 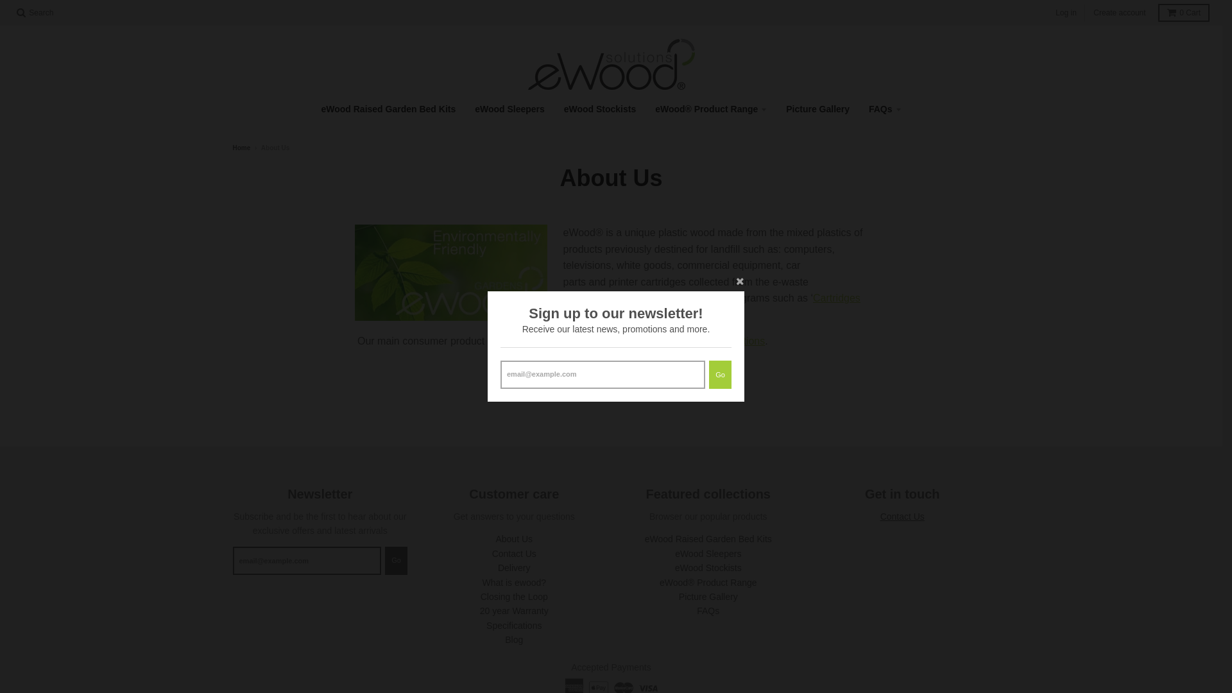 What do you see at coordinates (515, 554) in the screenshot?
I see `Contact Us` at bounding box center [515, 554].